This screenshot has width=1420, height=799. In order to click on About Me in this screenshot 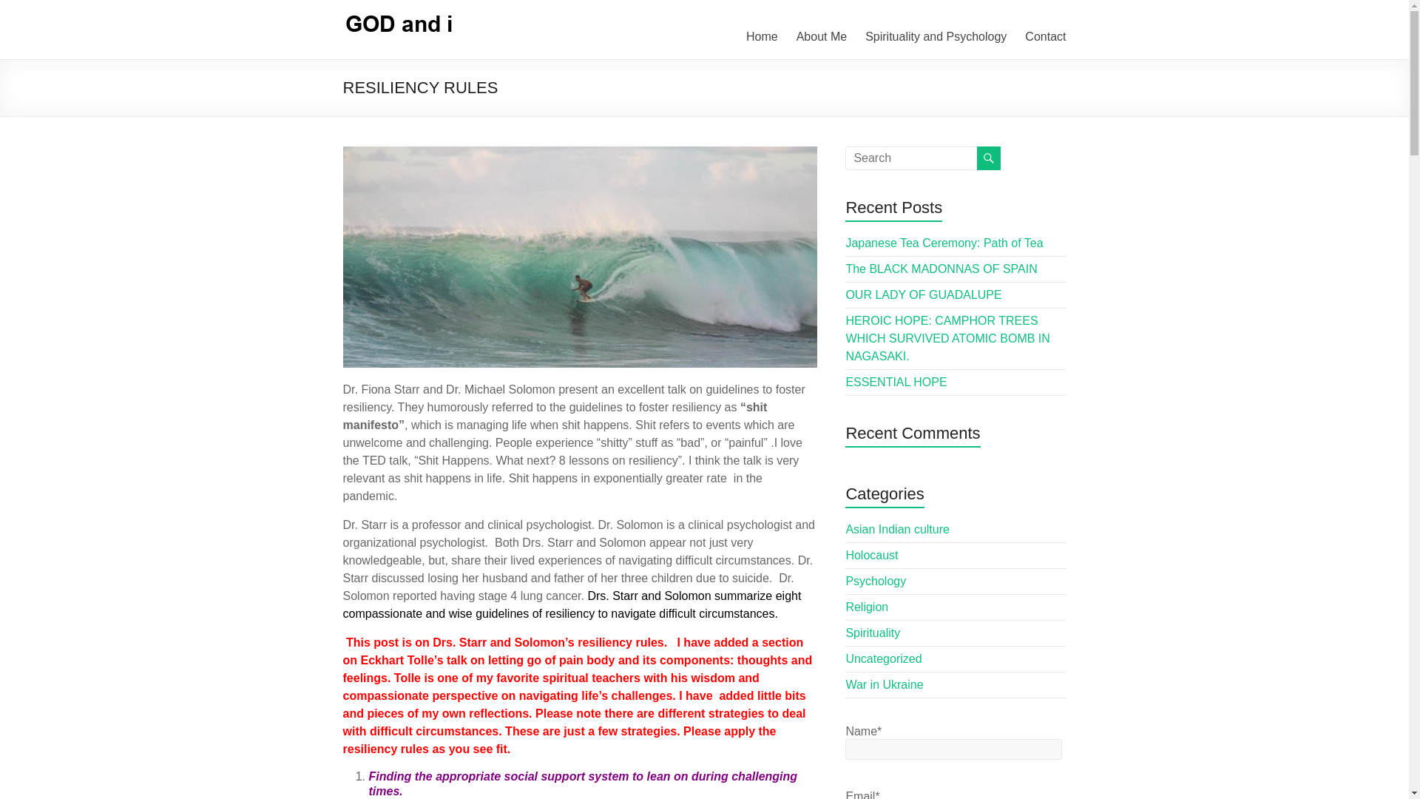, I will do `click(821, 36)`.